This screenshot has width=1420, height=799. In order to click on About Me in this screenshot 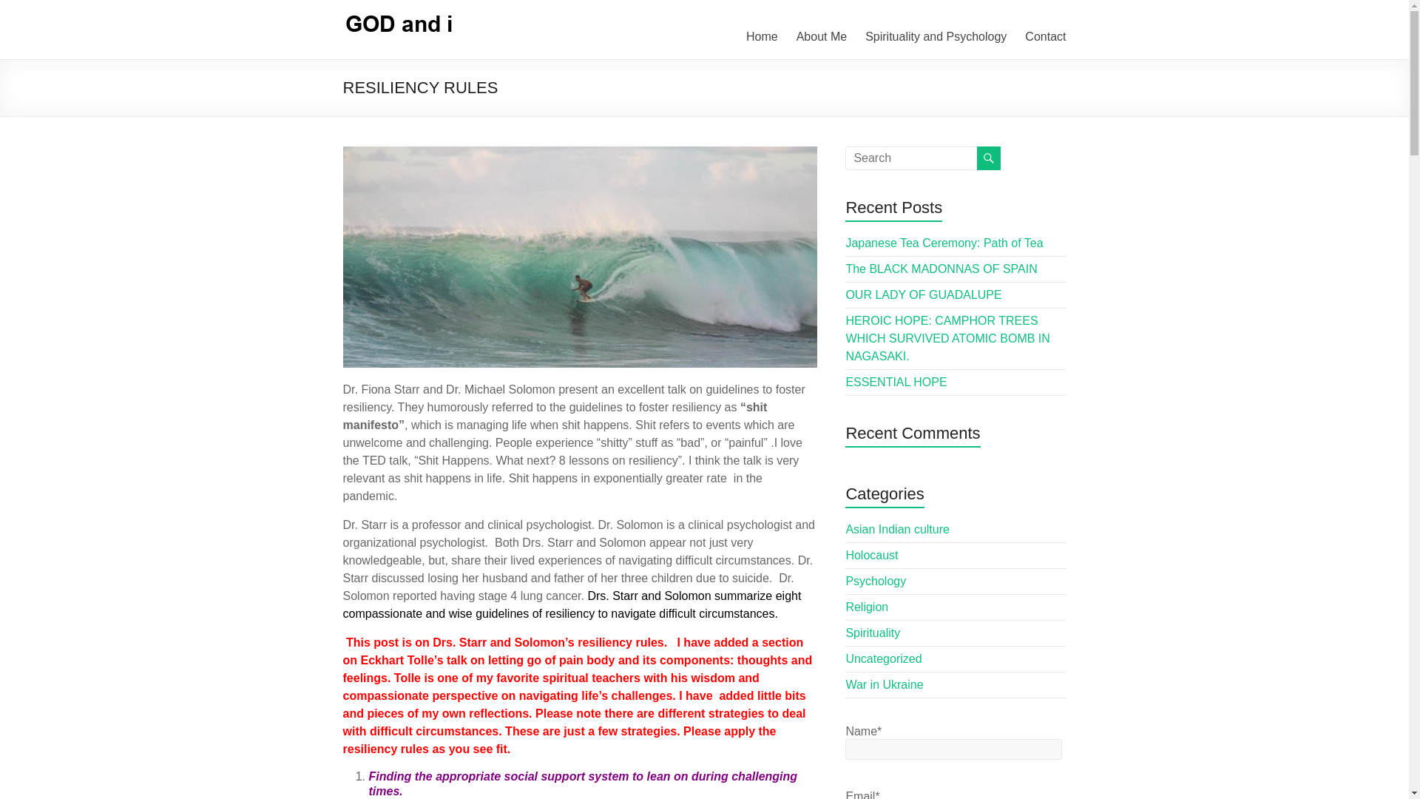, I will do `click(821, 36)`.